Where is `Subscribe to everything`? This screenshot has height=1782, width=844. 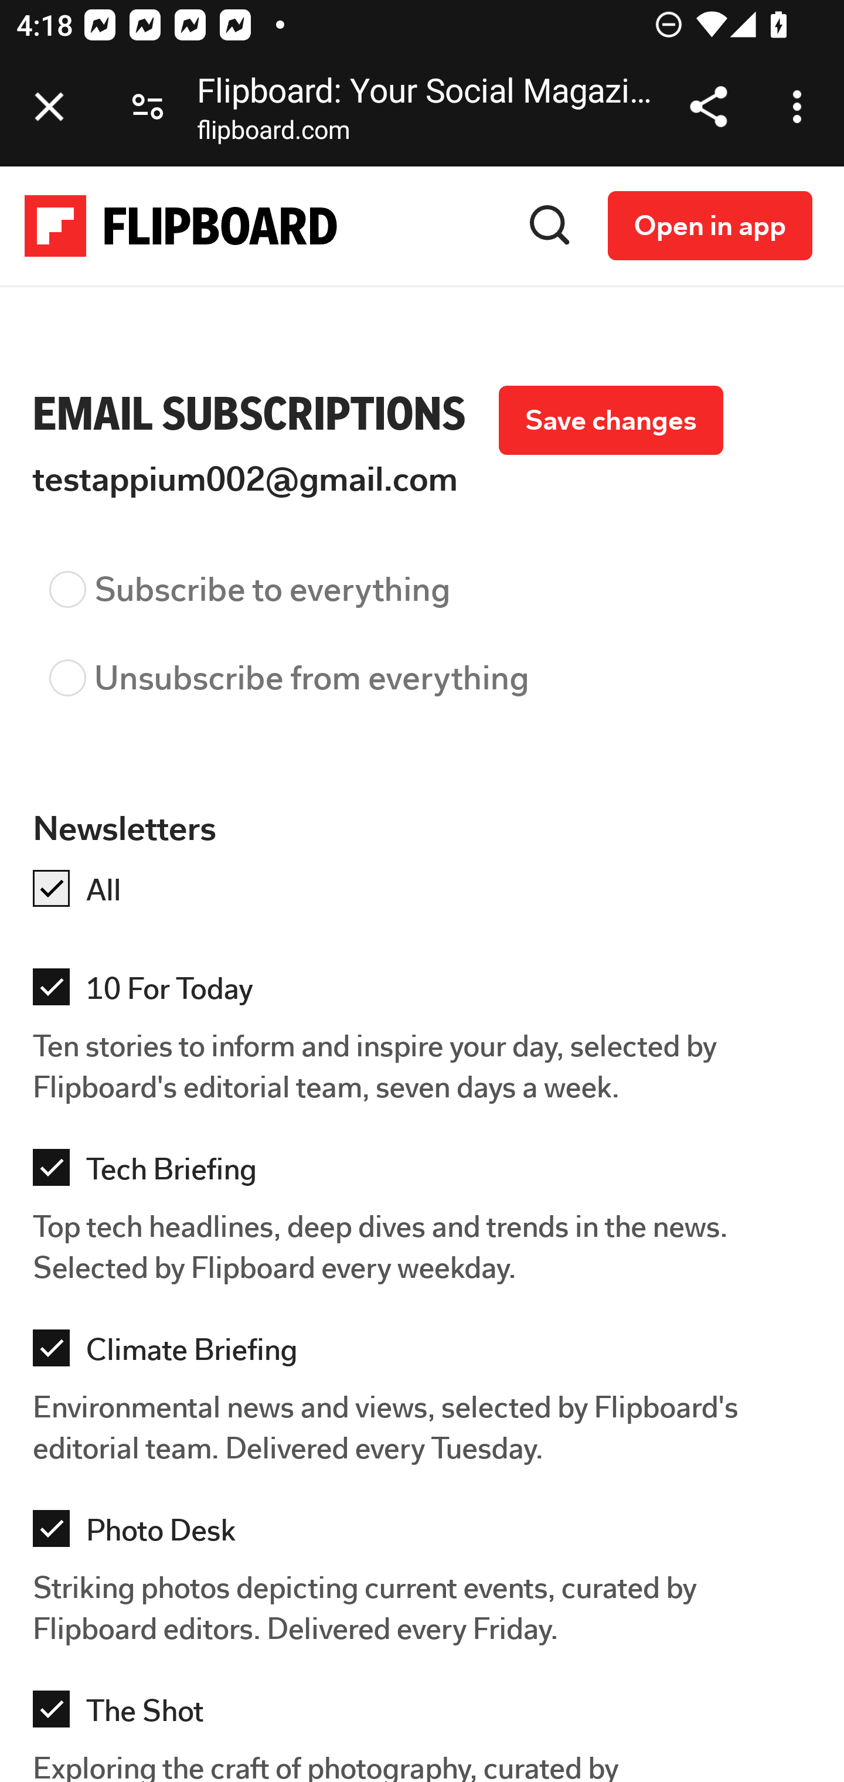 Subscribe to everything is located at coordinates (427, 601).